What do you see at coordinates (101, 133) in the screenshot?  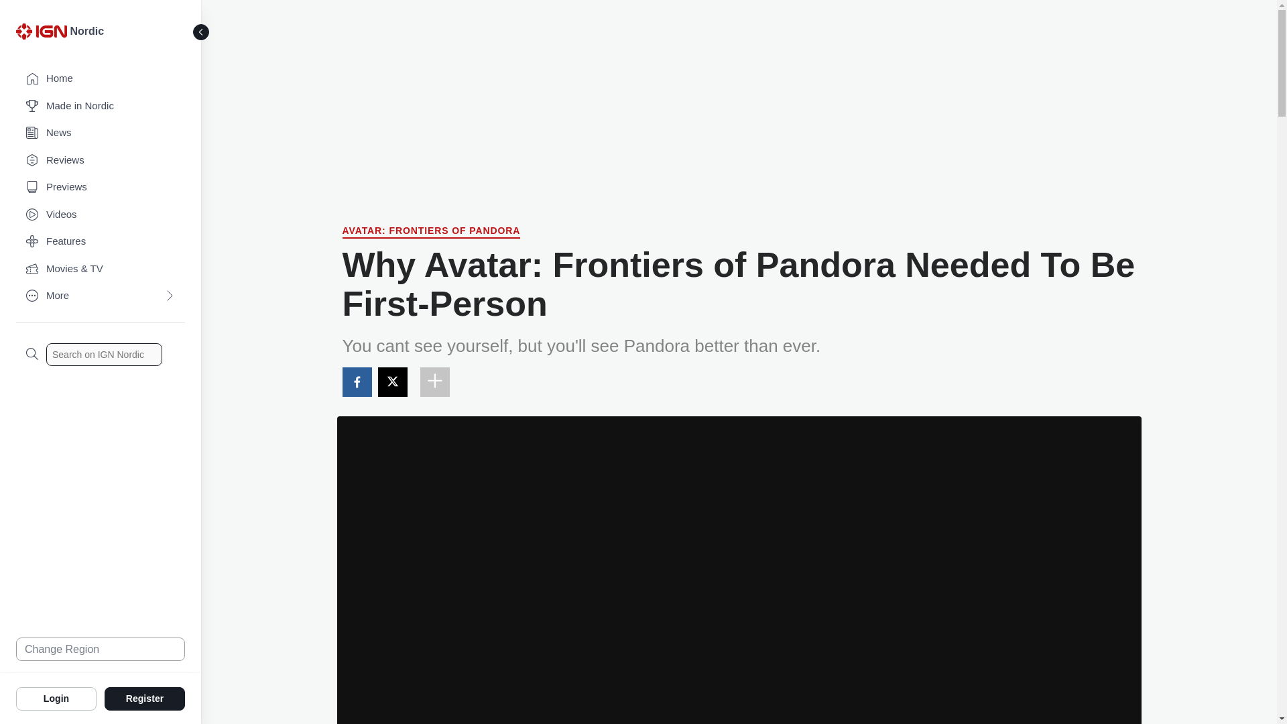 I see `News` at bounding box center [101, 133].